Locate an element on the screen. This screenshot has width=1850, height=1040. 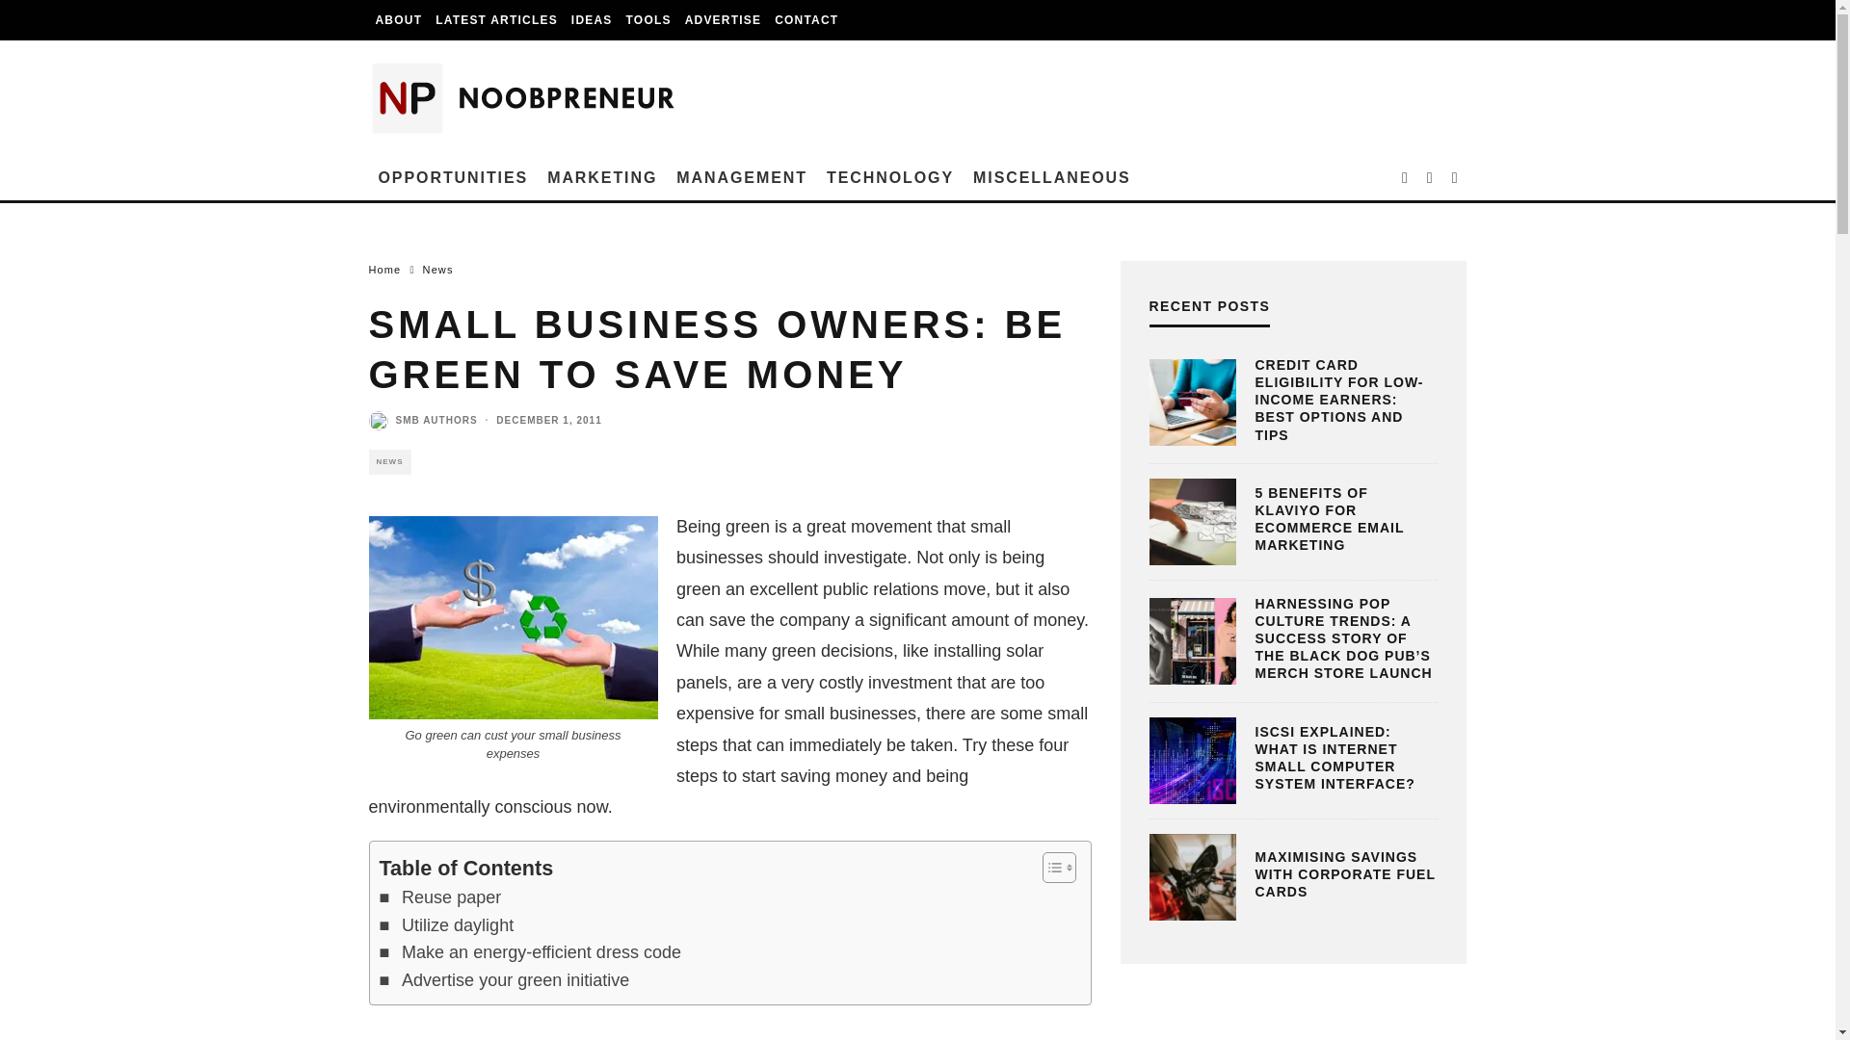
Small Business Ideas is located at coordinates (592, 20).